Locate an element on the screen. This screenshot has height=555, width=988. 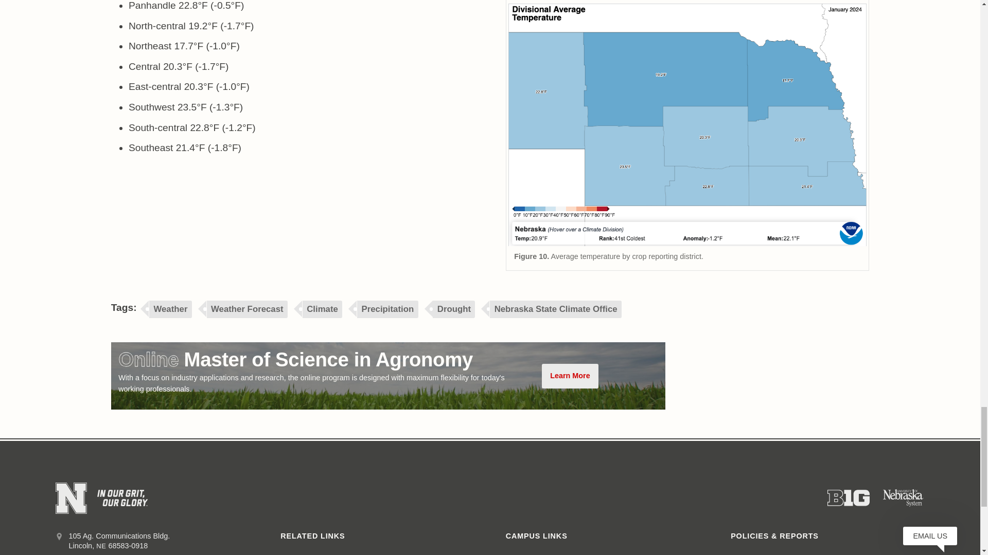
Pesticide Education is located at coordinates (313, 553).